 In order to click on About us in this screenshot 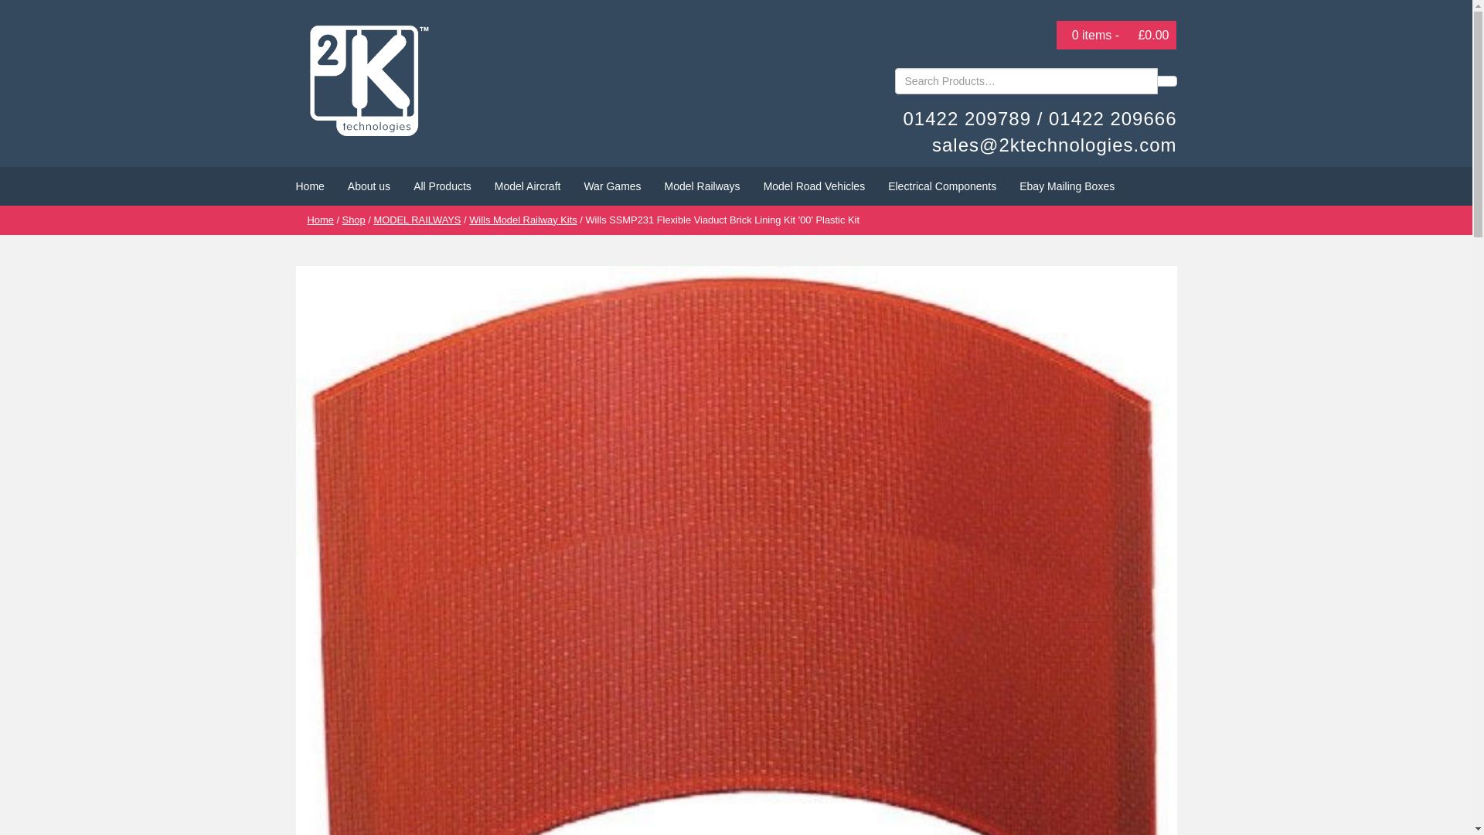, I will do `click(369, 186)`.